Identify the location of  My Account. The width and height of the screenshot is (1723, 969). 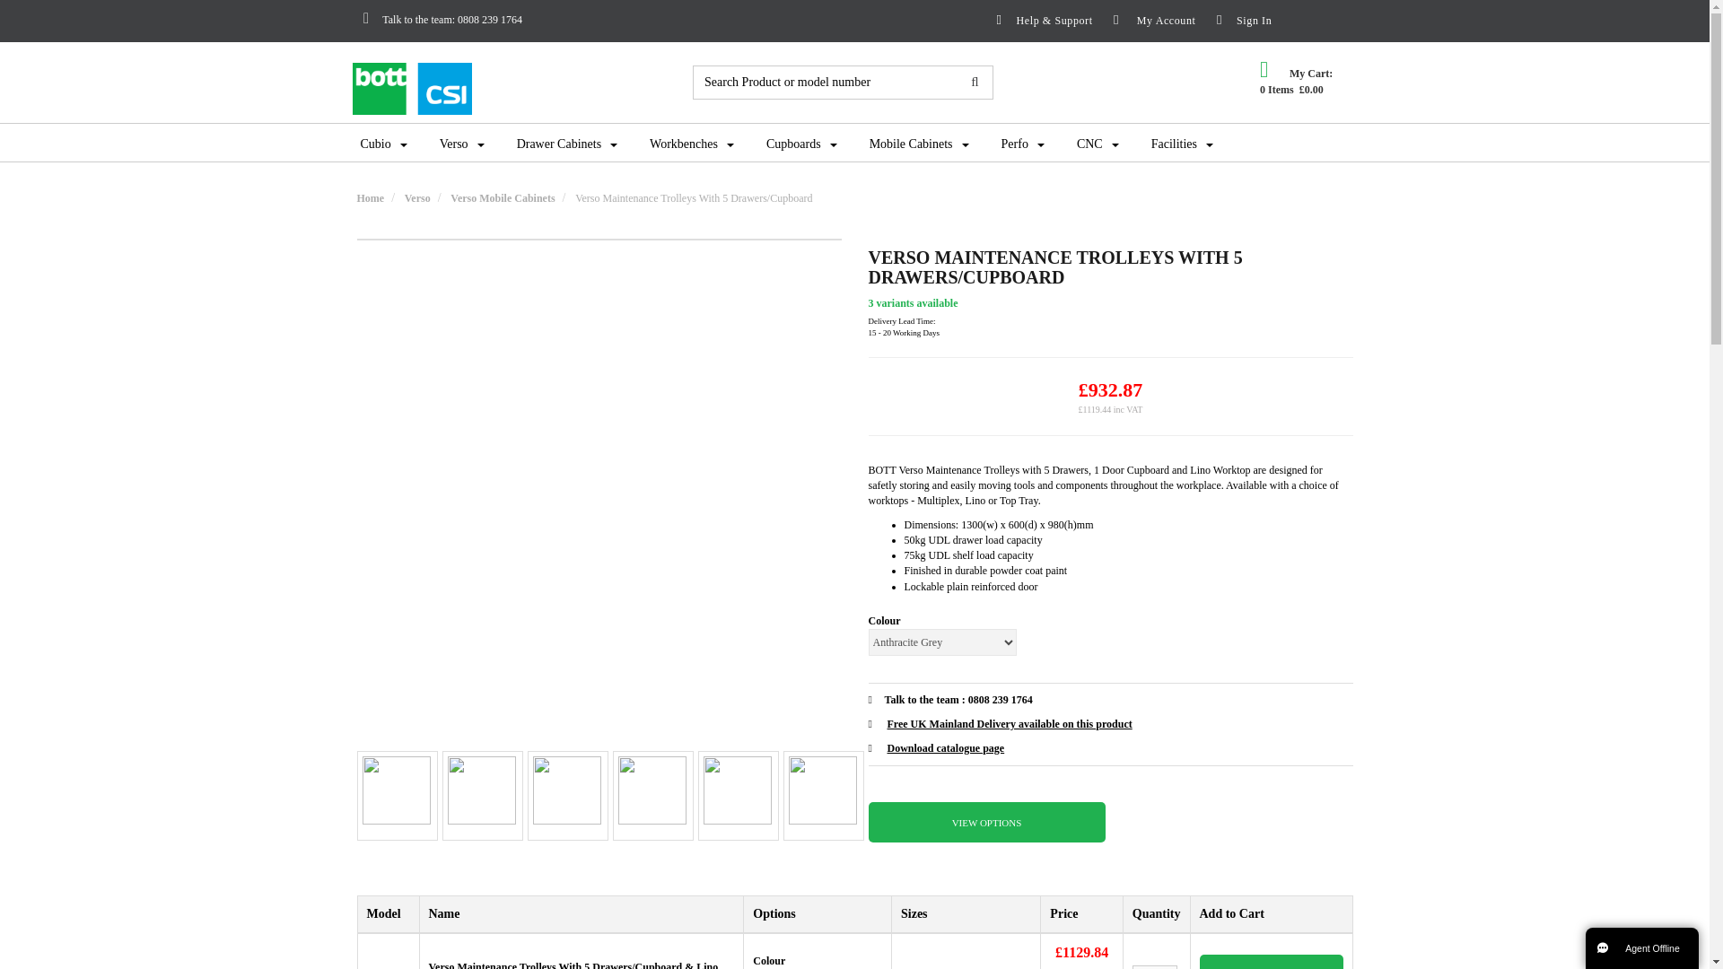
(1149, 21).